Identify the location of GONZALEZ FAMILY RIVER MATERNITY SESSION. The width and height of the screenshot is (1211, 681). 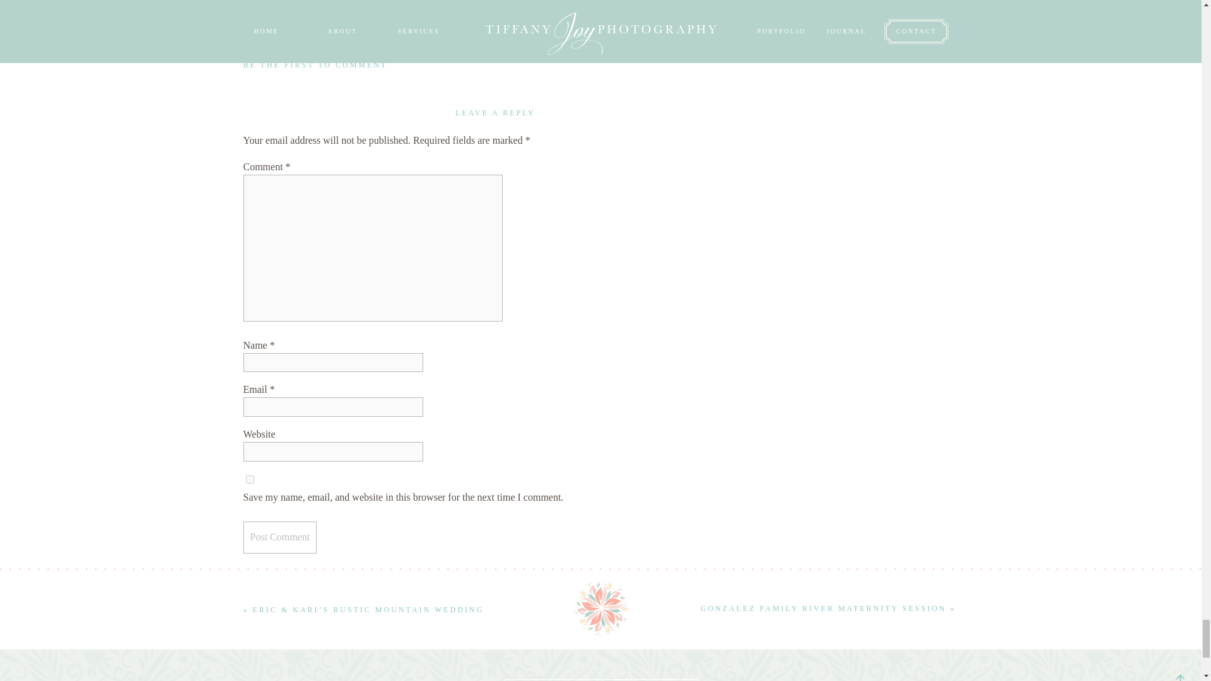
(822, 608).